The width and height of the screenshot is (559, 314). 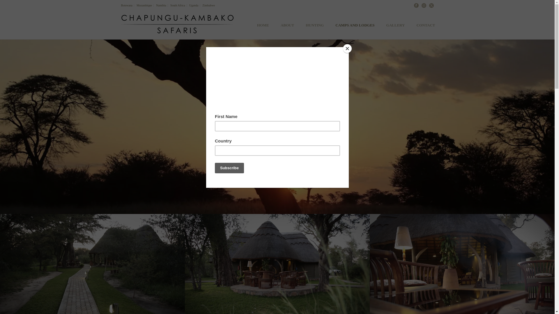 I want to click on HUNTING, so click(x=314, y=24).